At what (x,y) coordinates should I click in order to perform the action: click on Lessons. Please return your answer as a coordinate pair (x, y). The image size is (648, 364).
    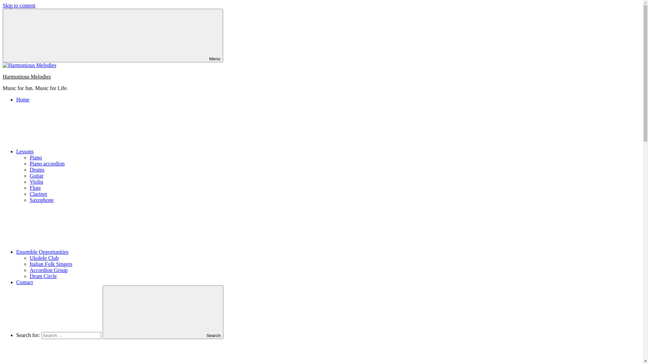
    Looking at the image, I should click on (76, 152).